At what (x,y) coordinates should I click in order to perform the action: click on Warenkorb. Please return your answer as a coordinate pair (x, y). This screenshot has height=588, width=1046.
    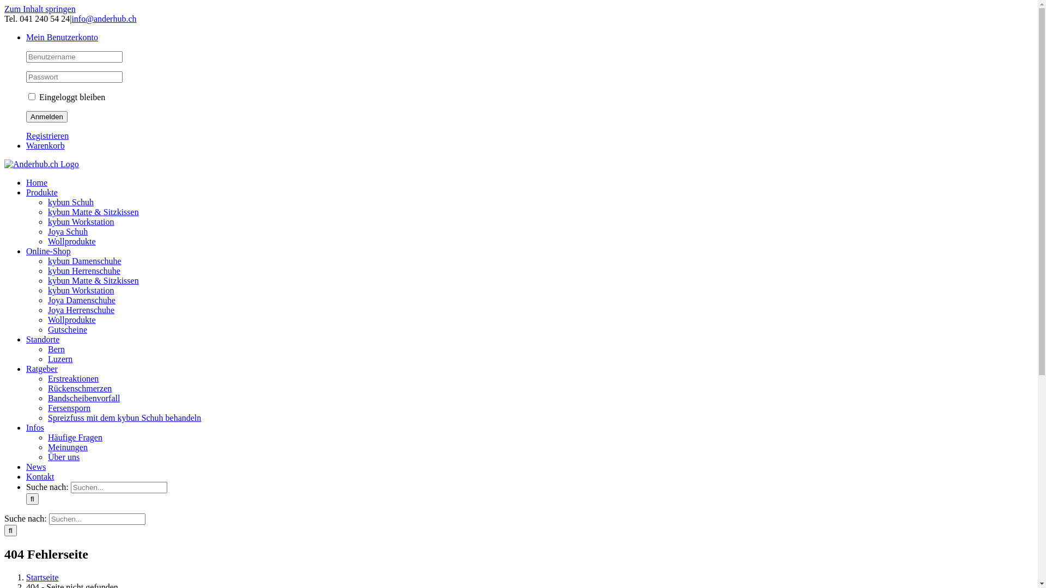
    Looking at the image, I should click on (46, 146).